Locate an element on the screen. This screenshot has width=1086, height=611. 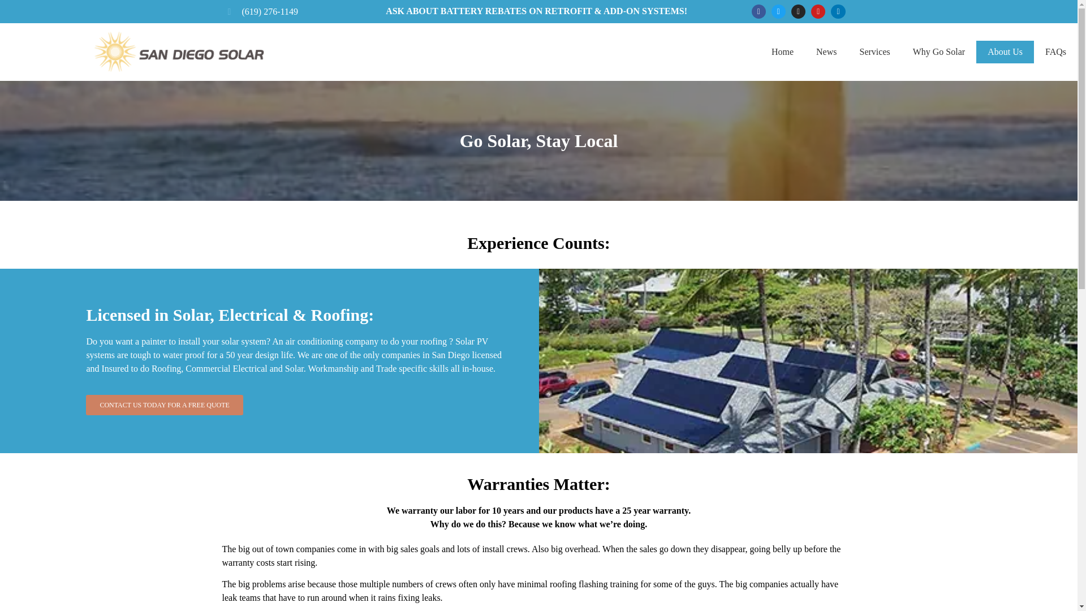
CONTACT US TODAY FOR A FREE QUOTE is located at coordinates (164, 405).